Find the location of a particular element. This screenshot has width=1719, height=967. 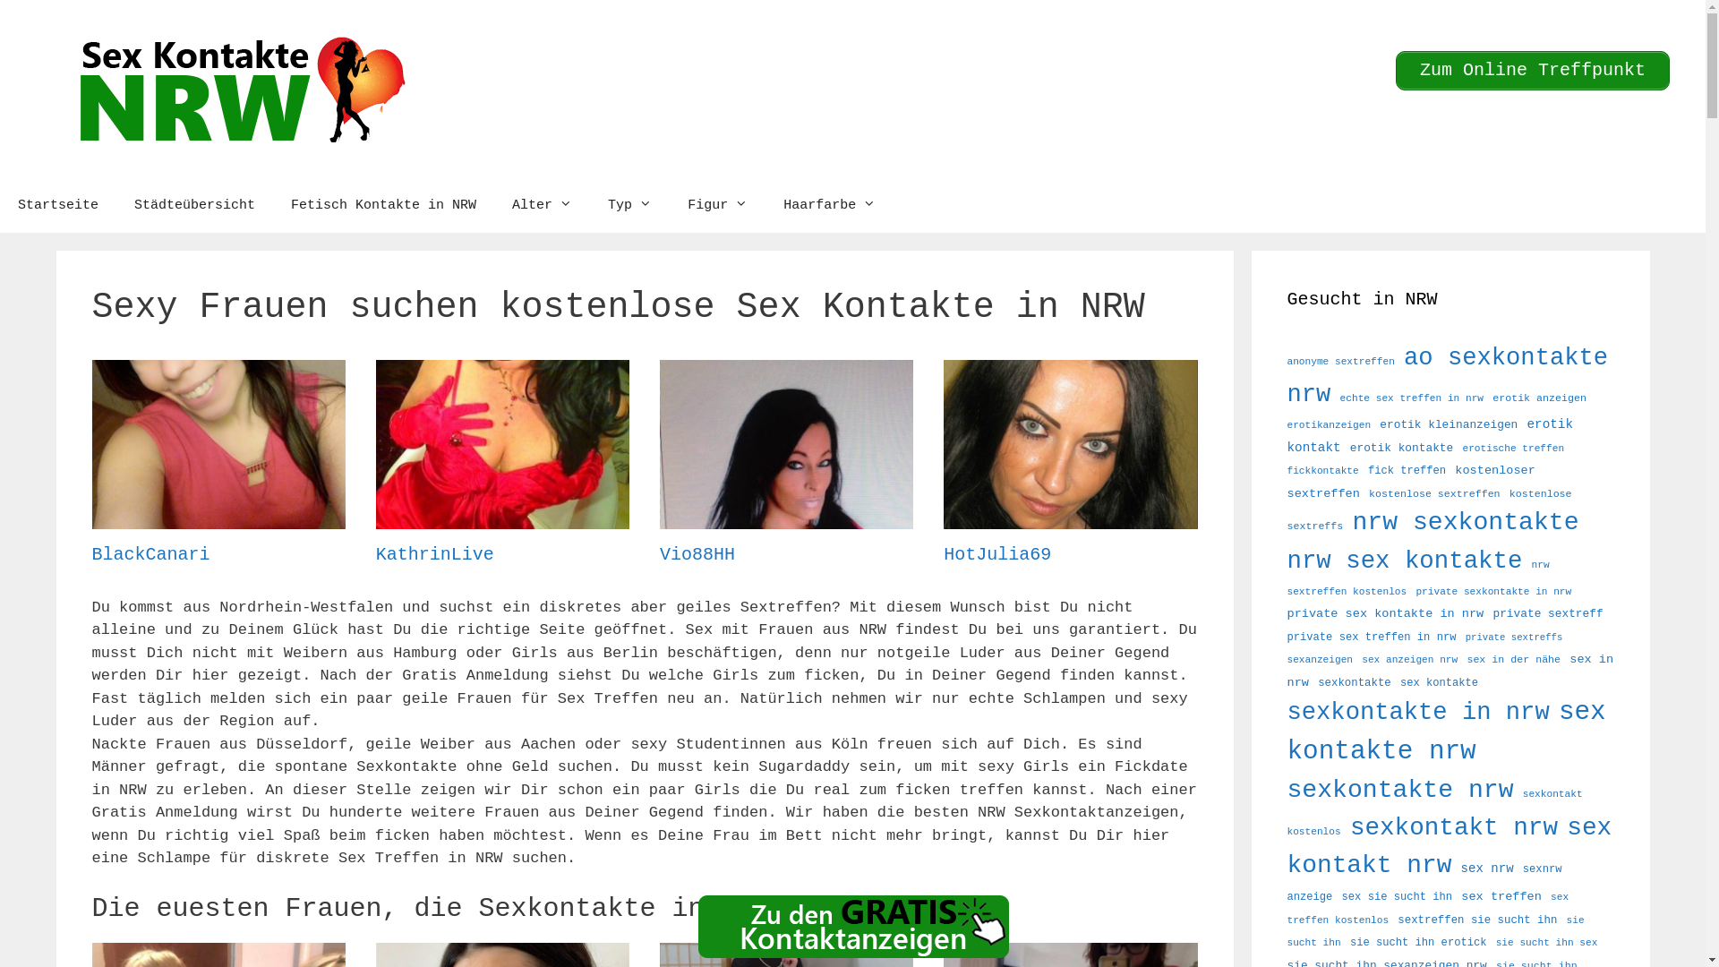

Vio88HH is located at coordinates (697, 555).